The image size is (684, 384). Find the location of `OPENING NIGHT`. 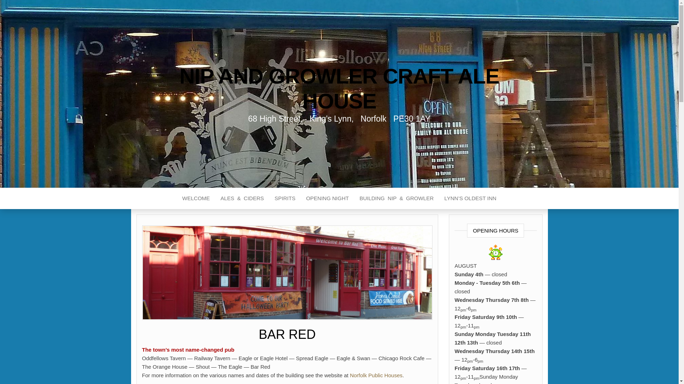

OPENING NIGHT is located at coordinates (327, 198).